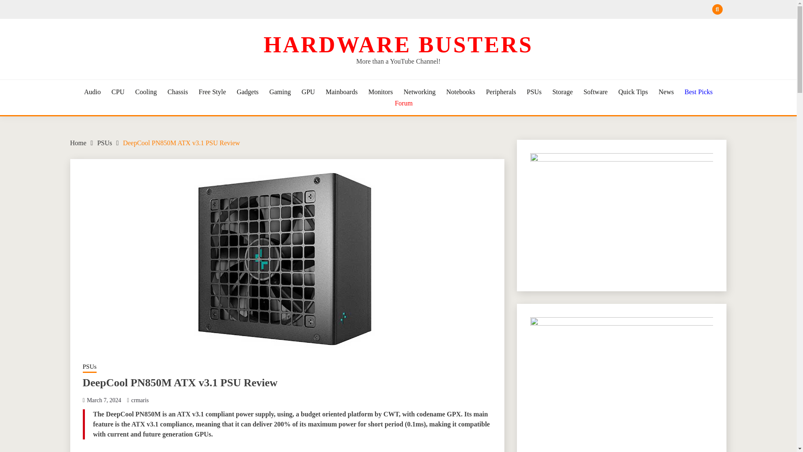  What do you see at coordinates (308, 92) in the screenshot?
I see `GPU` at bounding box center [308, 92].